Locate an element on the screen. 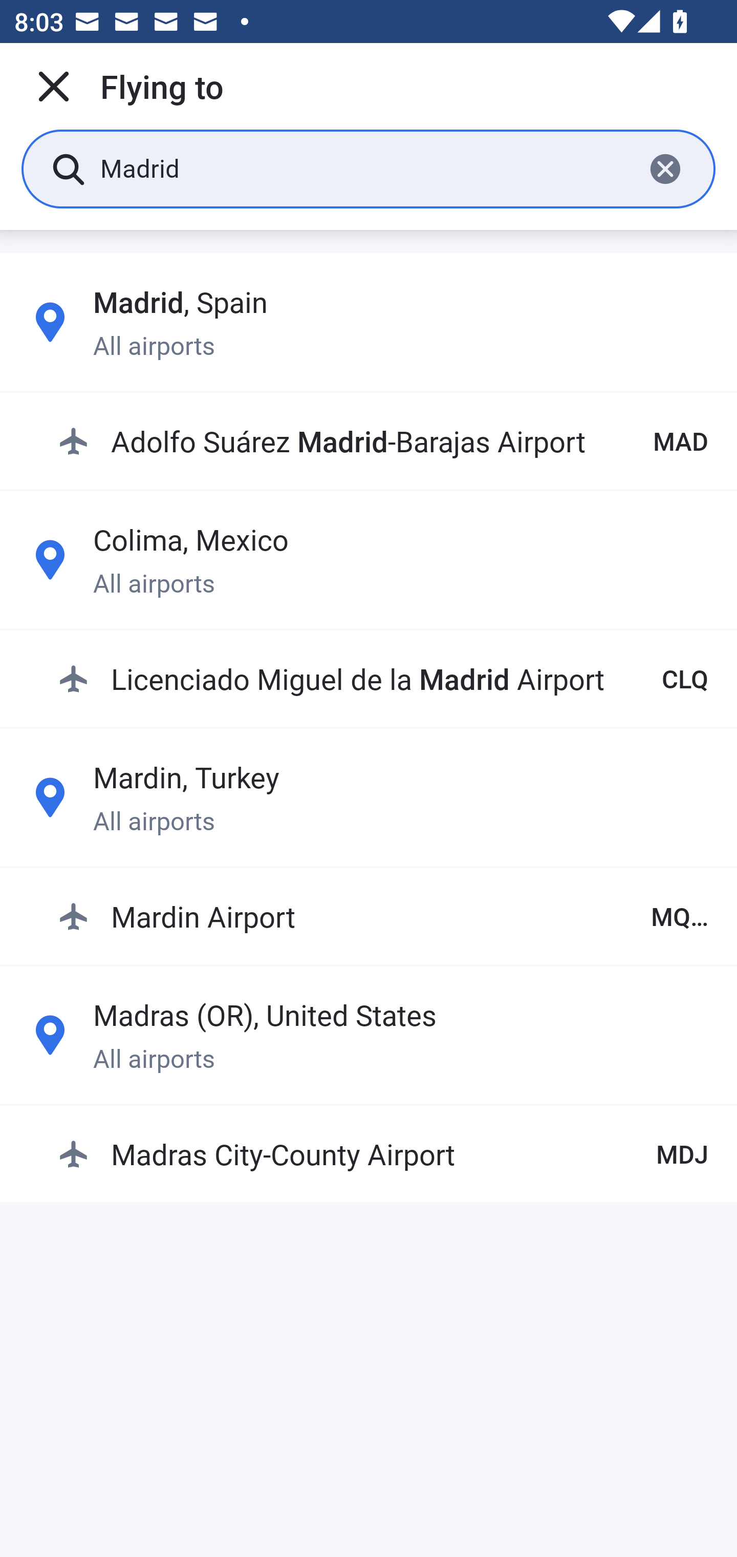 The image size is (737, 1557). Colima, Mexico All airports is located at coordinates (368, 559).